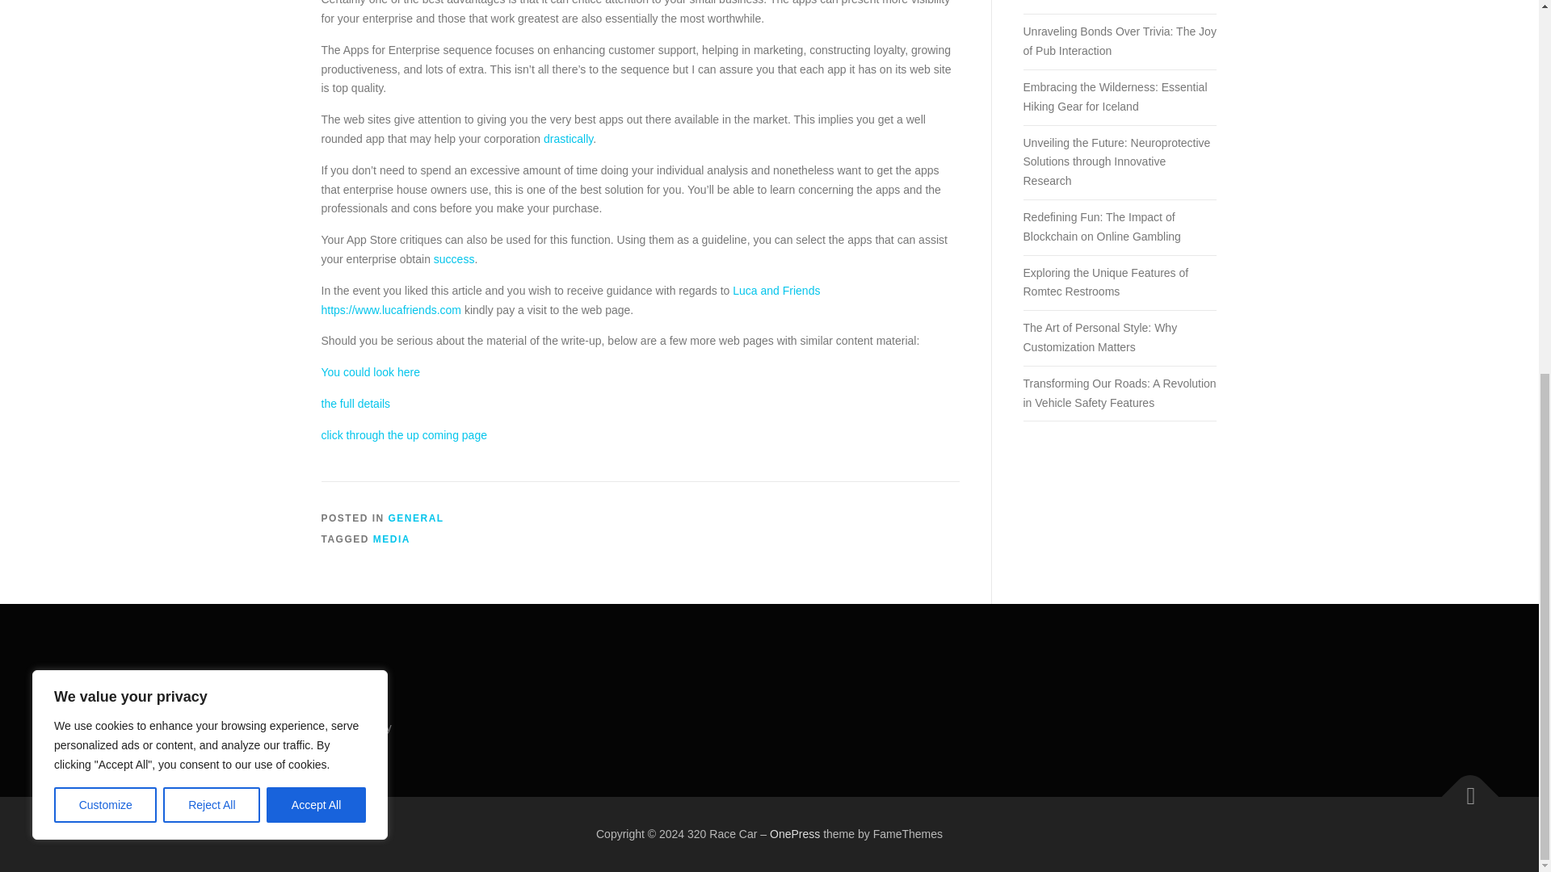 This screenshot has height=872, width=1551. Describe the element at coordinates (317, 155) in the screenshot. I see `Accept All` at that location.